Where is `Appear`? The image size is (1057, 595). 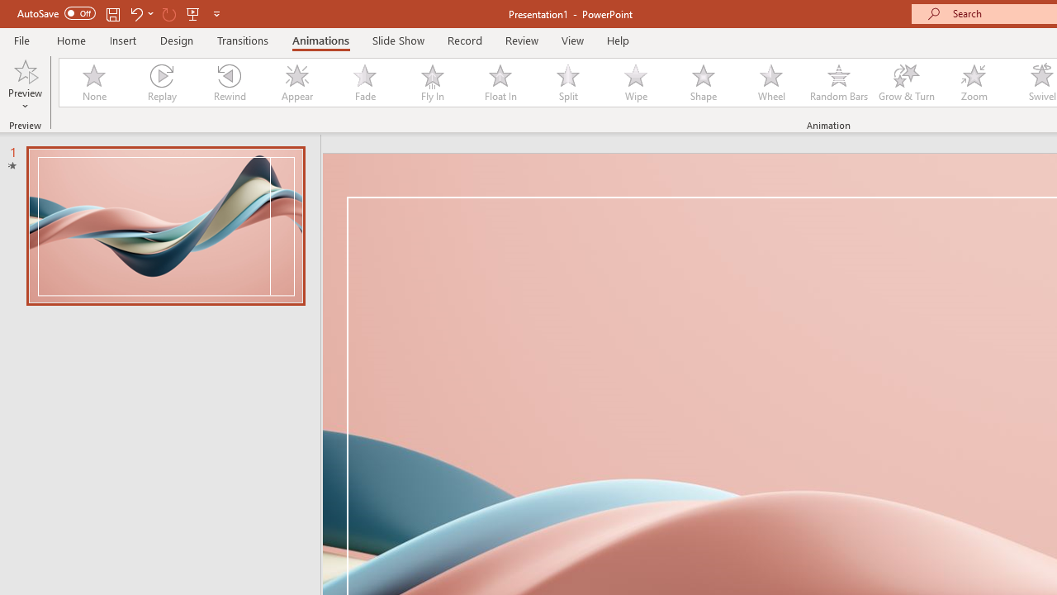 Appear is located at coordinates (296, 83).